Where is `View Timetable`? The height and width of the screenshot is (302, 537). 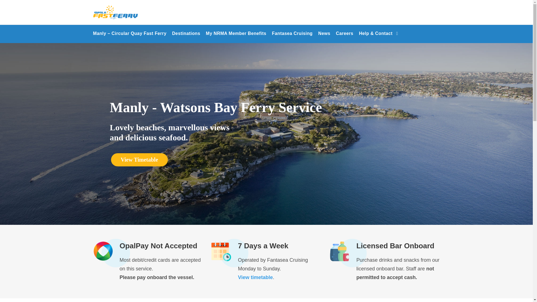
View Timetable is located at coordinates (139, 160).